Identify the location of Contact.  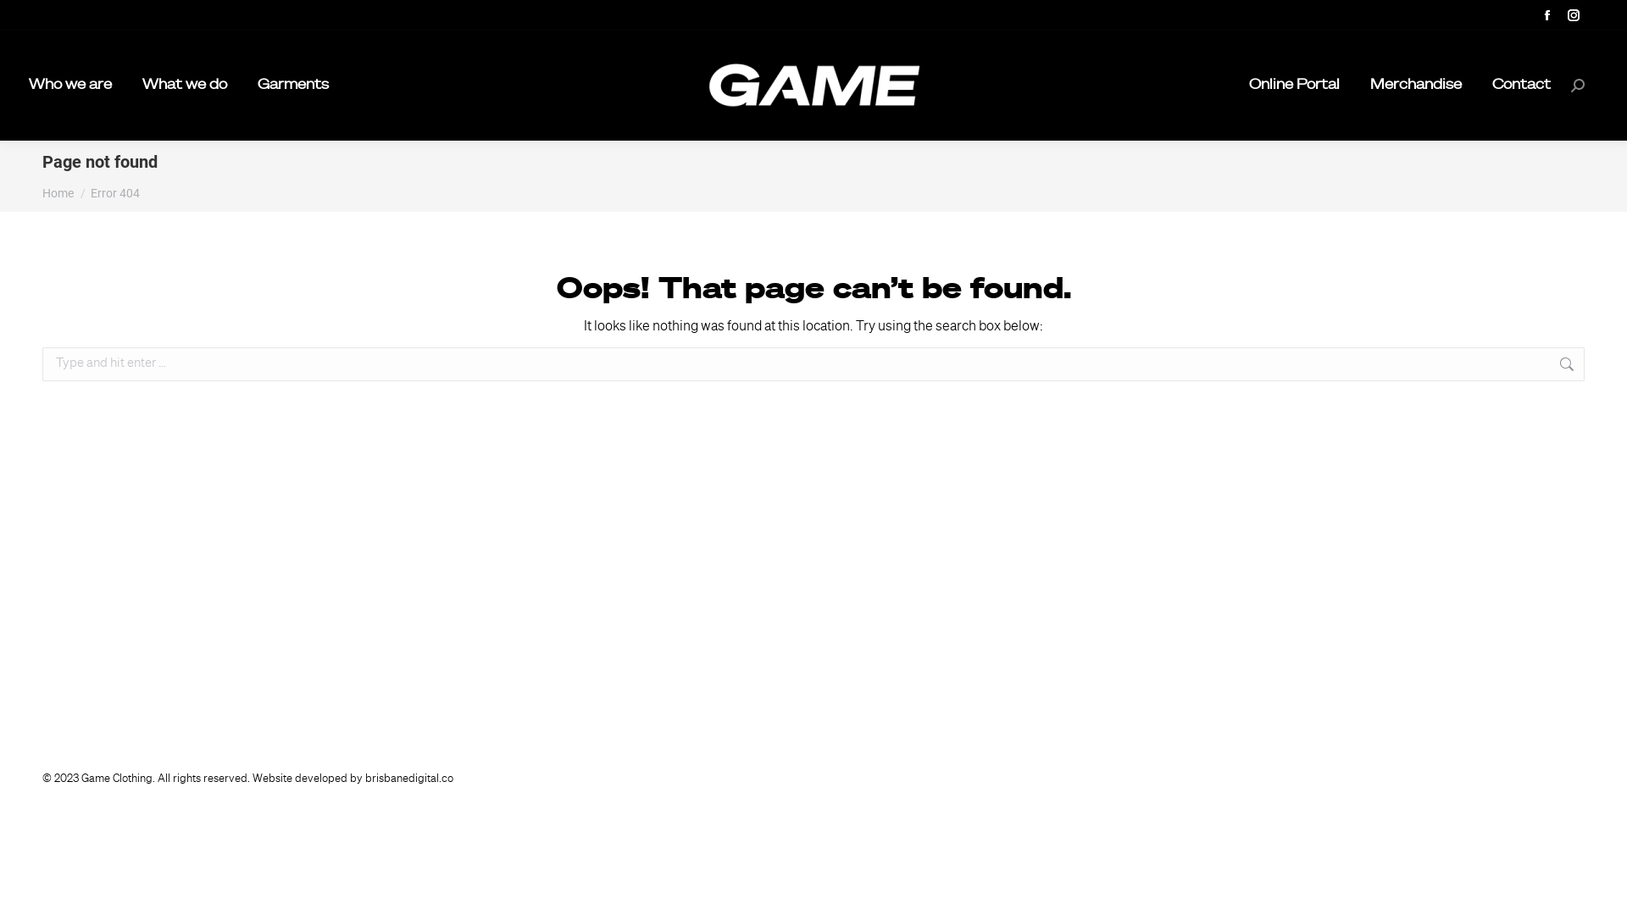
(1522, 86).